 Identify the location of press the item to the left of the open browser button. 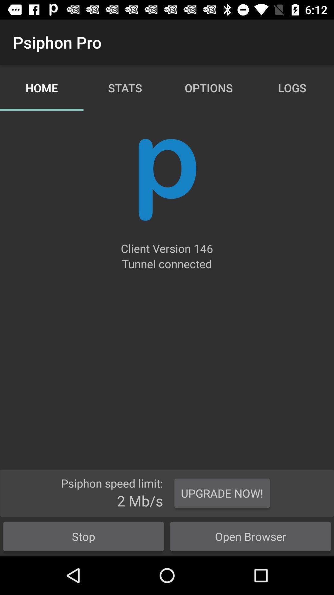
(83, 536).